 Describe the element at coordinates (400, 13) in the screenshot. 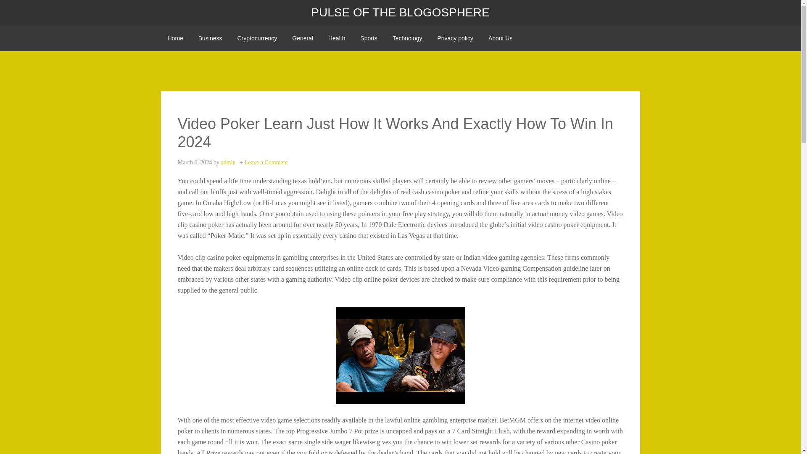

I see `PULSE OF THE BLOGOSPHERE` at that location.